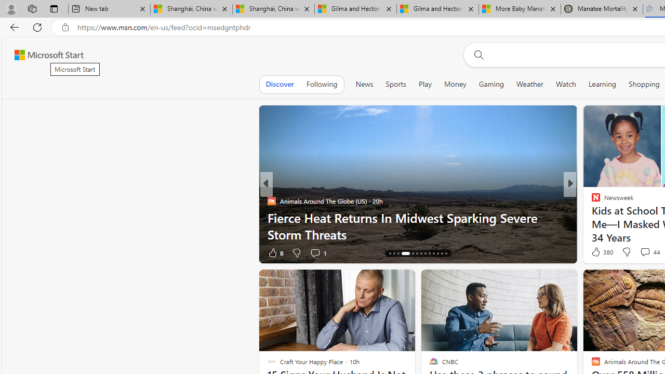  What do you see at coordinates (591, 217) in the screenshot?
I see `The Weather Channel` at bounding box center [591, 217].